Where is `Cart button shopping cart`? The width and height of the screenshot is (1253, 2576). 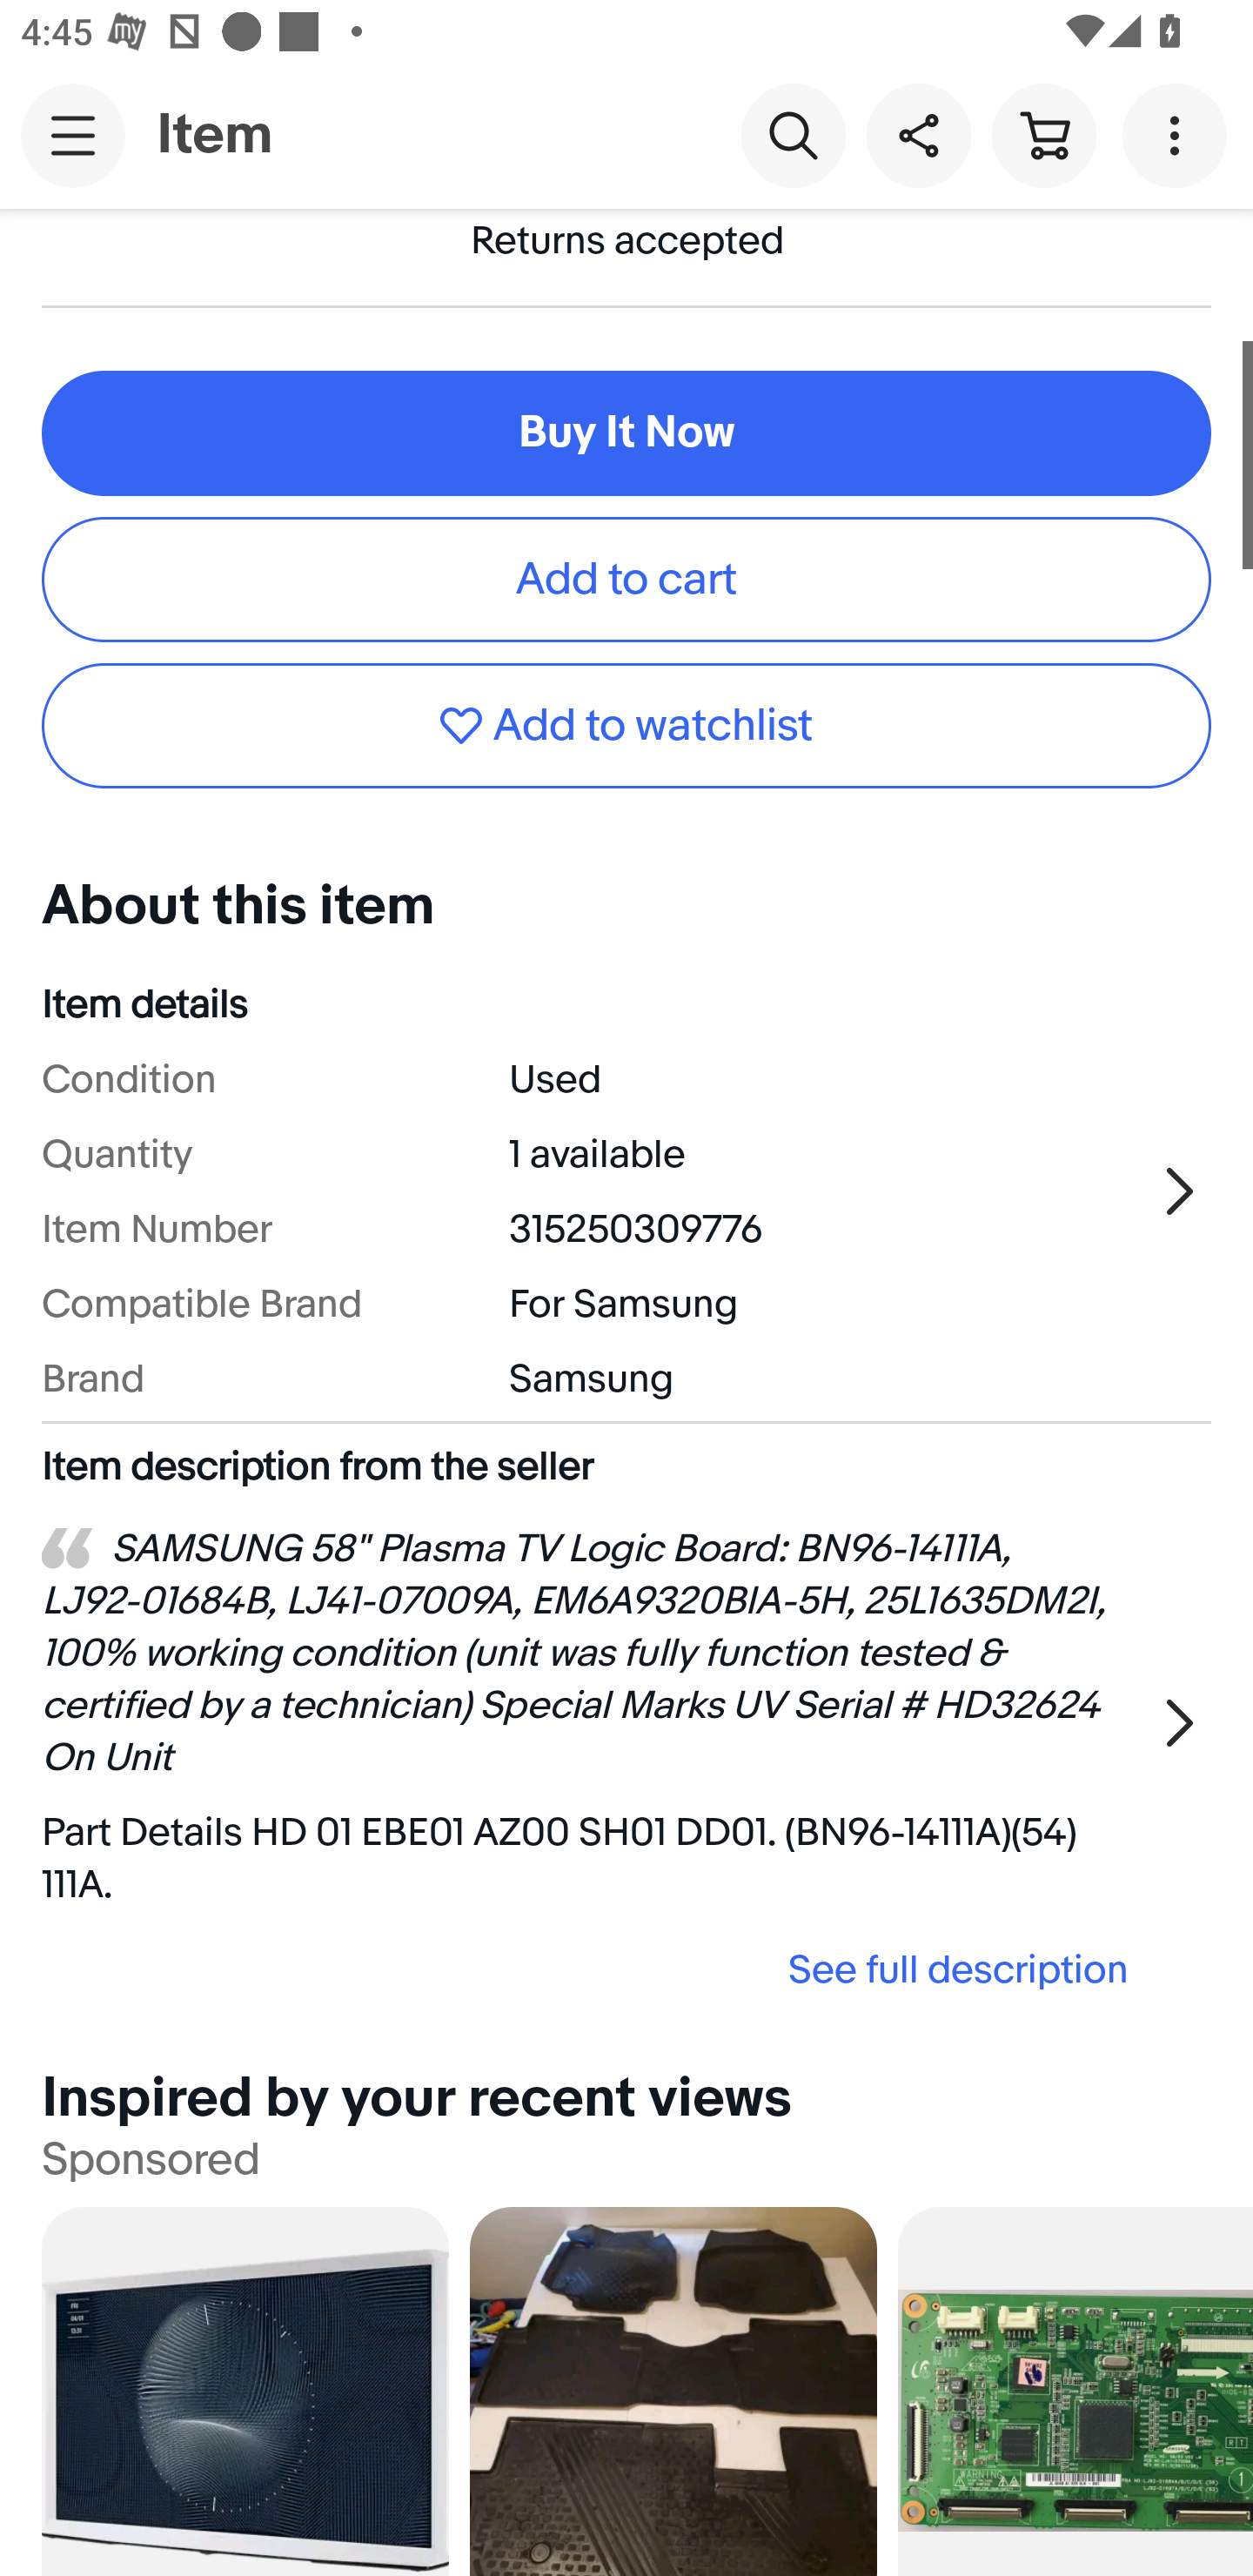
Cart button shopping cart is located at coordinates (1043, 134).